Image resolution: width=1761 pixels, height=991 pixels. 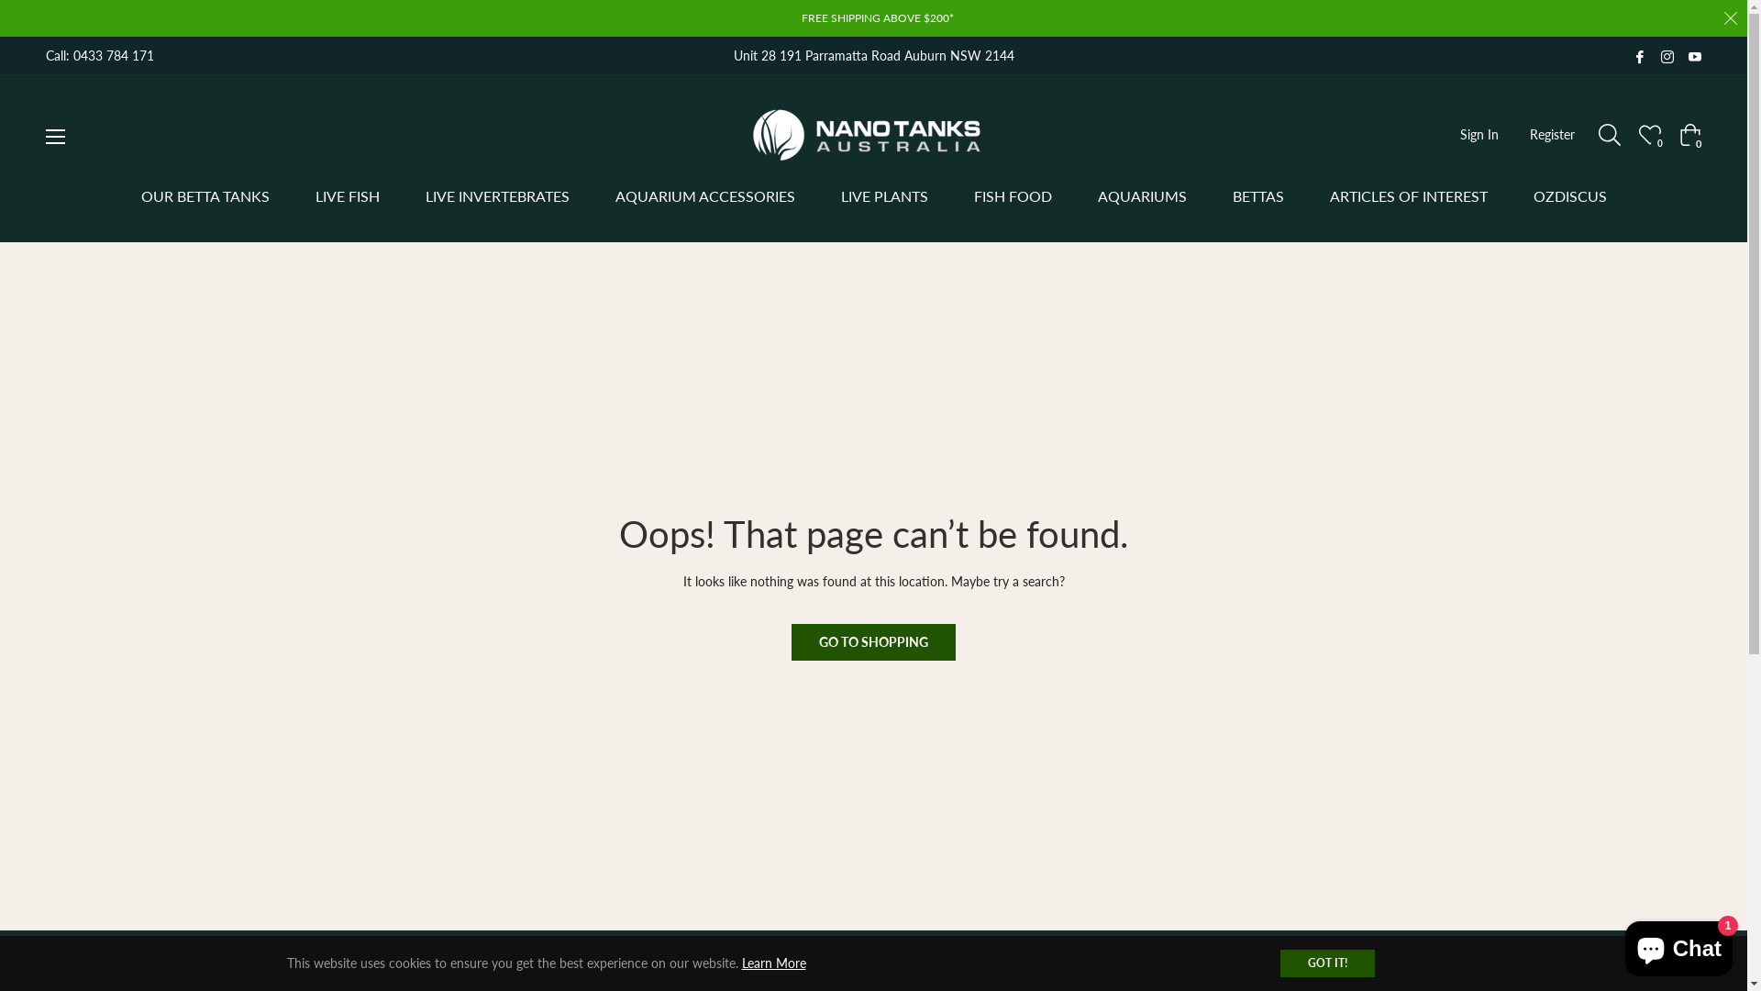 What do you see at coordinates (205, 196) in the screenshot?
I see `OUR BETTA TANKS` at bounding box center [205, 196].